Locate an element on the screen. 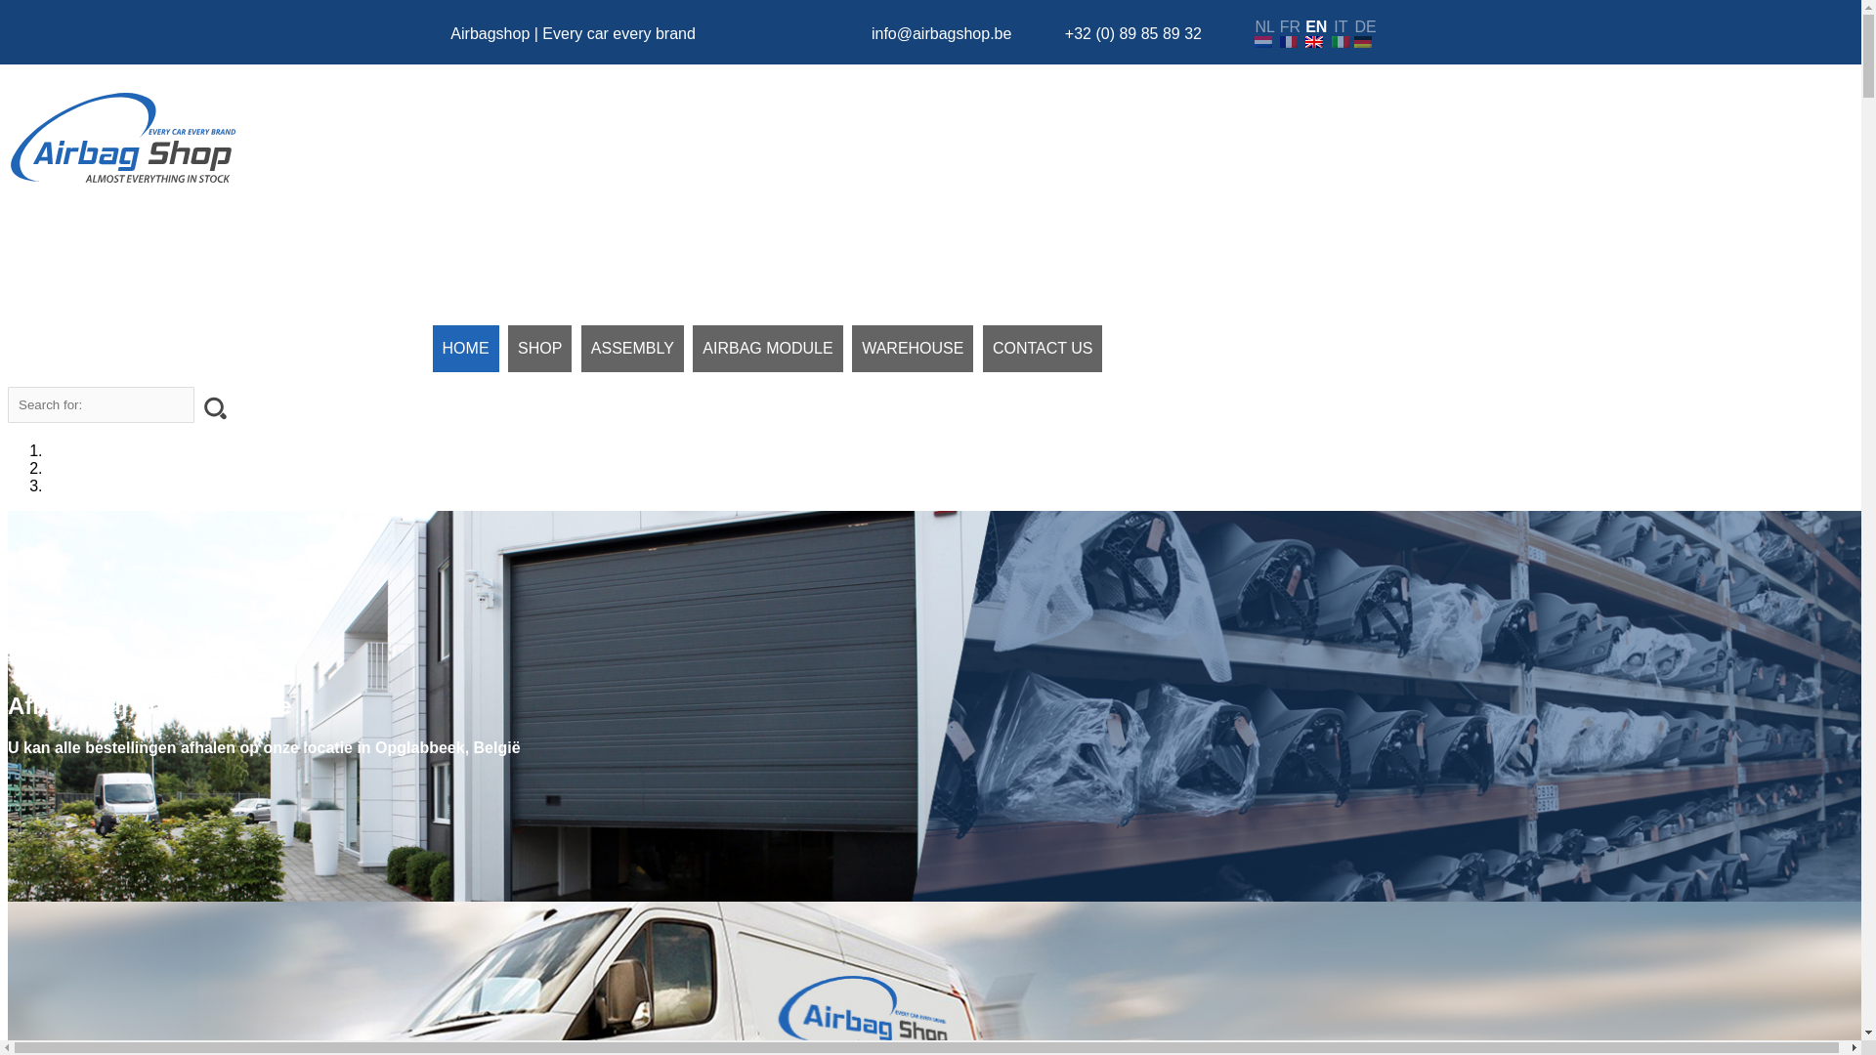 This screenshot has width=1876, height=1055. CONTACT US is located at coordinates (1044, 349).